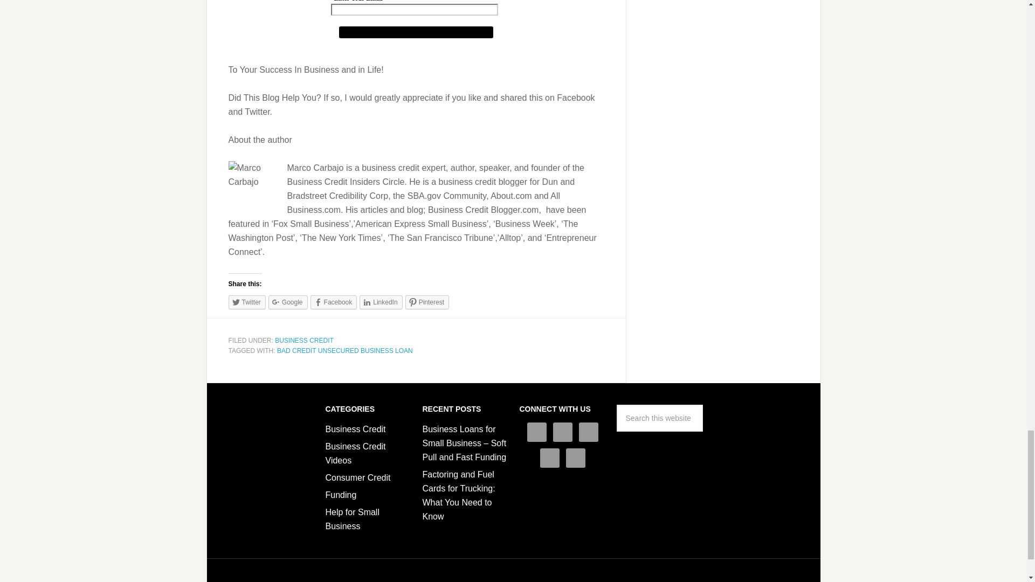 This screenshot has width=1035, height=582. I want to click on Click to share on Facebook, so click(334, 302).